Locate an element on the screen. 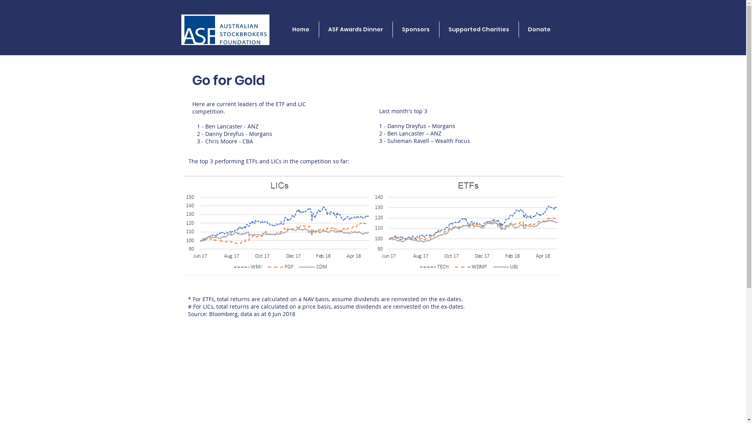 The height and width of the screenshot is (423, 752). Donate is located at coordinates (539, 30).